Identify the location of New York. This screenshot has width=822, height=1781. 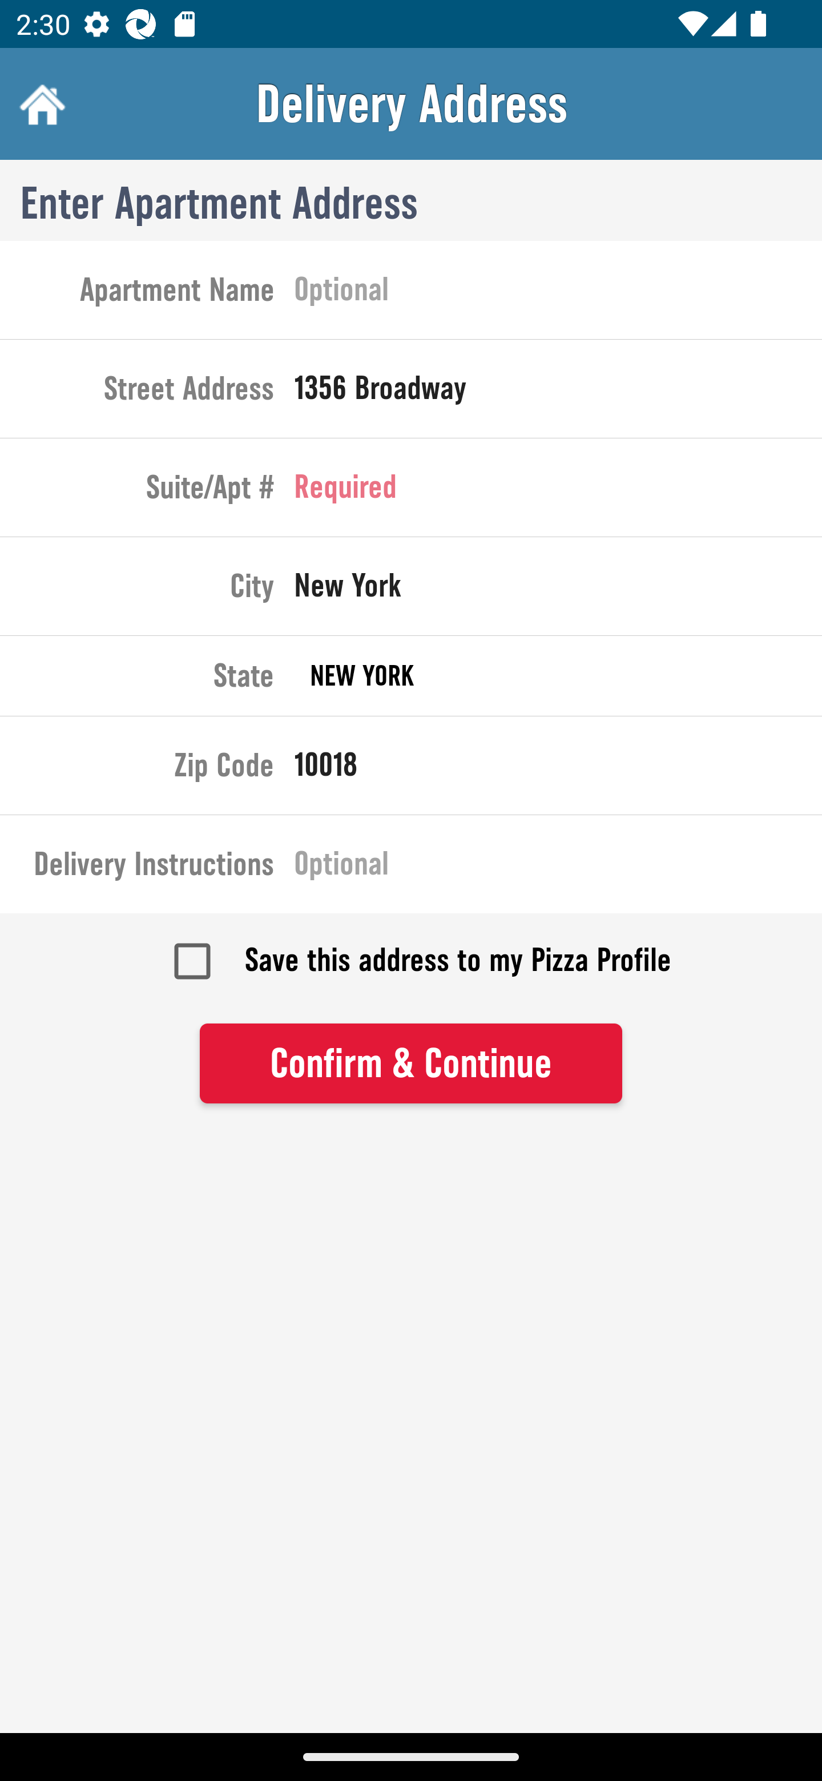
(558, 590).